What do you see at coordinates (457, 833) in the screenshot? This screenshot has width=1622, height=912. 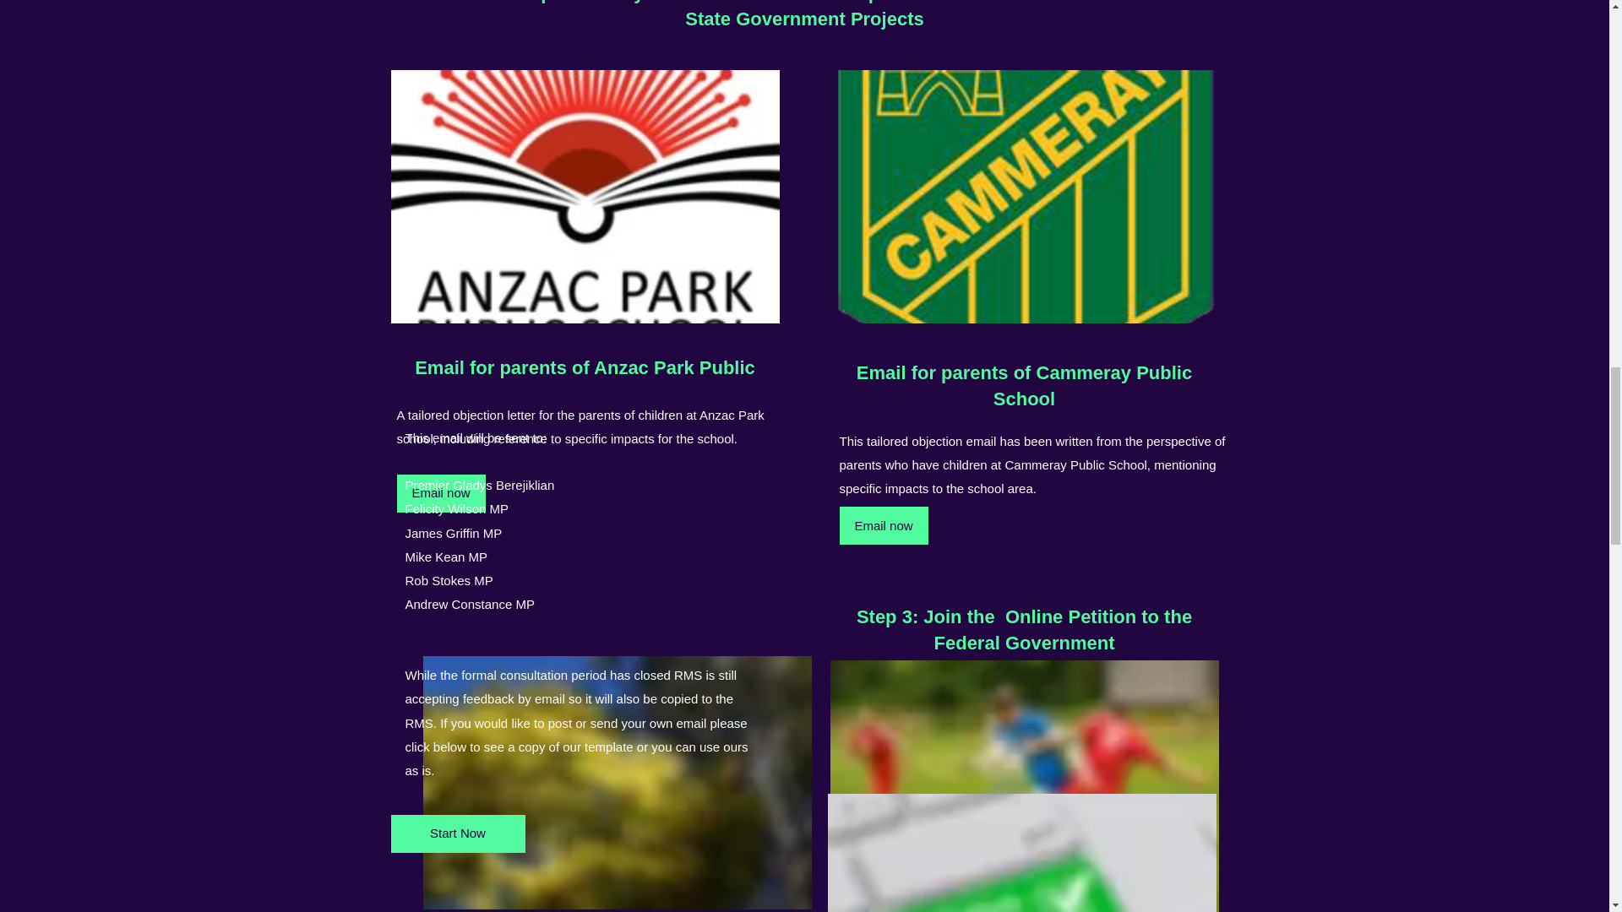 I see `Start Now` at bounding box center [457, 833].